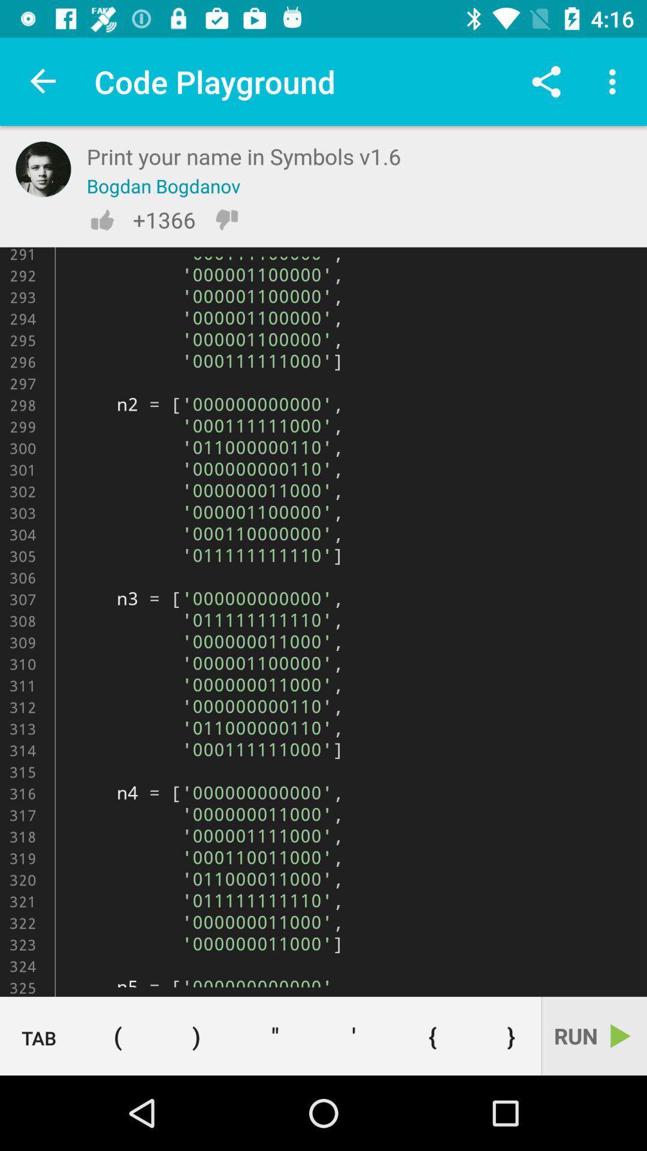 The width and height of the screenshot is (647, 1151). I want to click on click the share button on the web page, so click(546, 82).